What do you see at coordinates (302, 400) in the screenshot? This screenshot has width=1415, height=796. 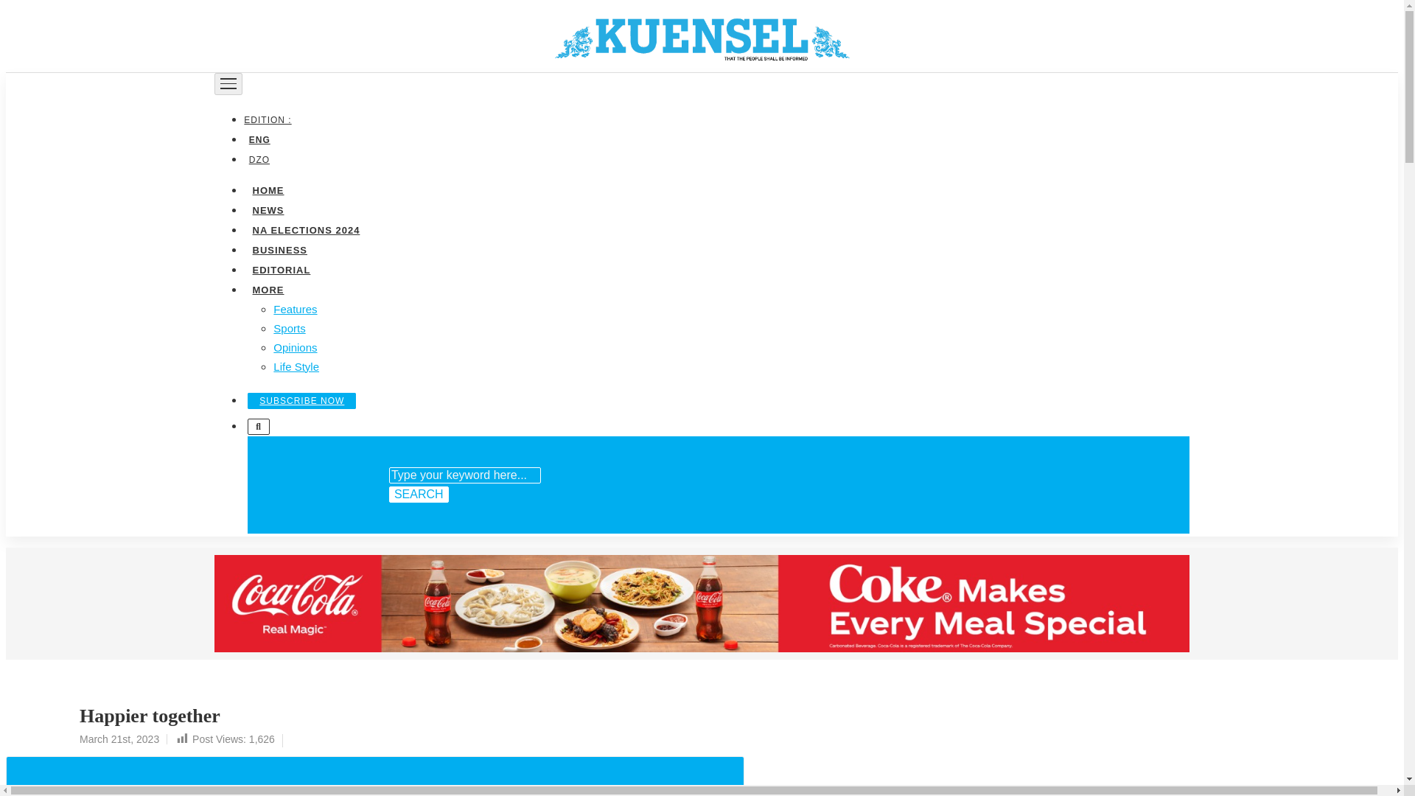 I see `SUBSCRIBE NOW` at bounding box center [302, 400].